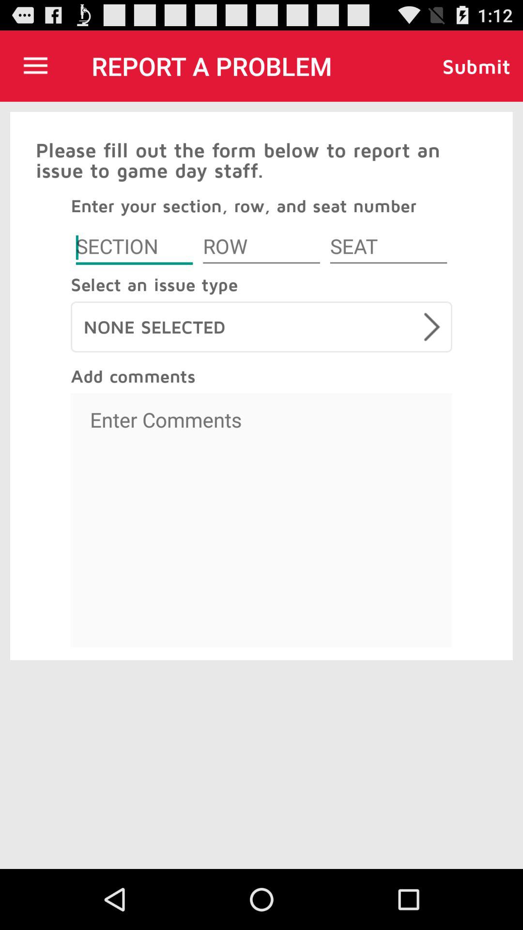 This screenshot has height=930, width=523. I want to click on comment box to add comment, so click(261, 520).